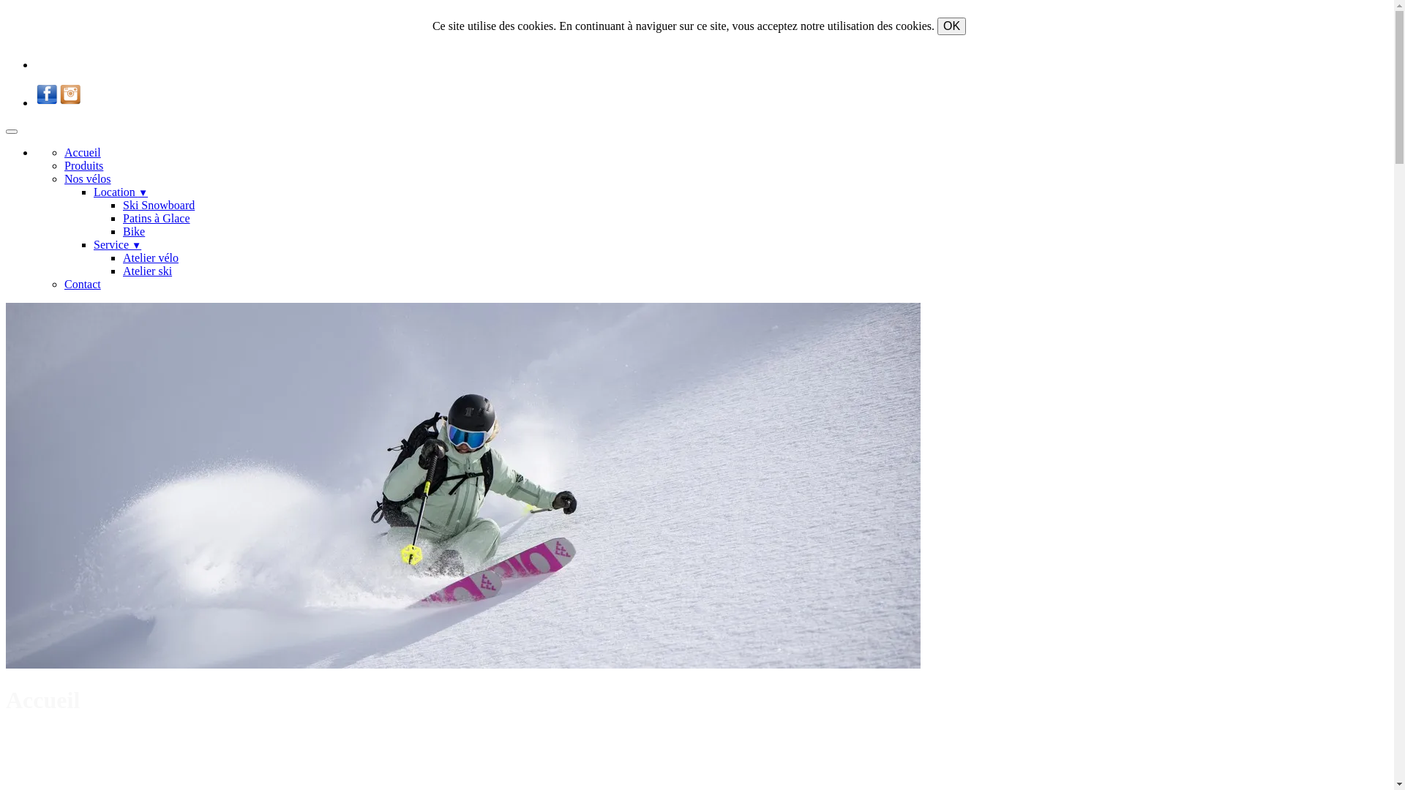 The image size is (1405, 790). What do you see at coordinates (83, 284) in the screenshot?
I see `Contact` at bounding box center [83, 284].